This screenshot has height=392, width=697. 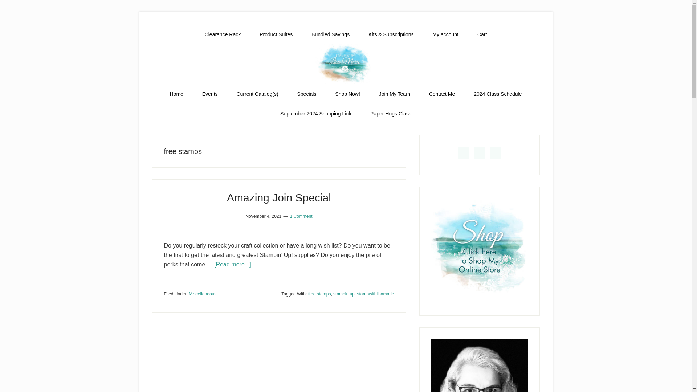 What do you see at coordinates (394, 94) in the screenshot?
I see `Join My Team` at bounding box center [394, 94].